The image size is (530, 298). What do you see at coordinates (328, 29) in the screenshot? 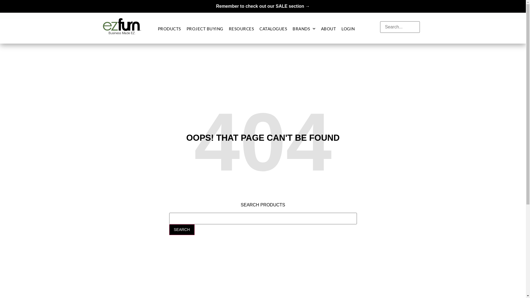
I see `ABOUT` at bounding box center [328, 29].